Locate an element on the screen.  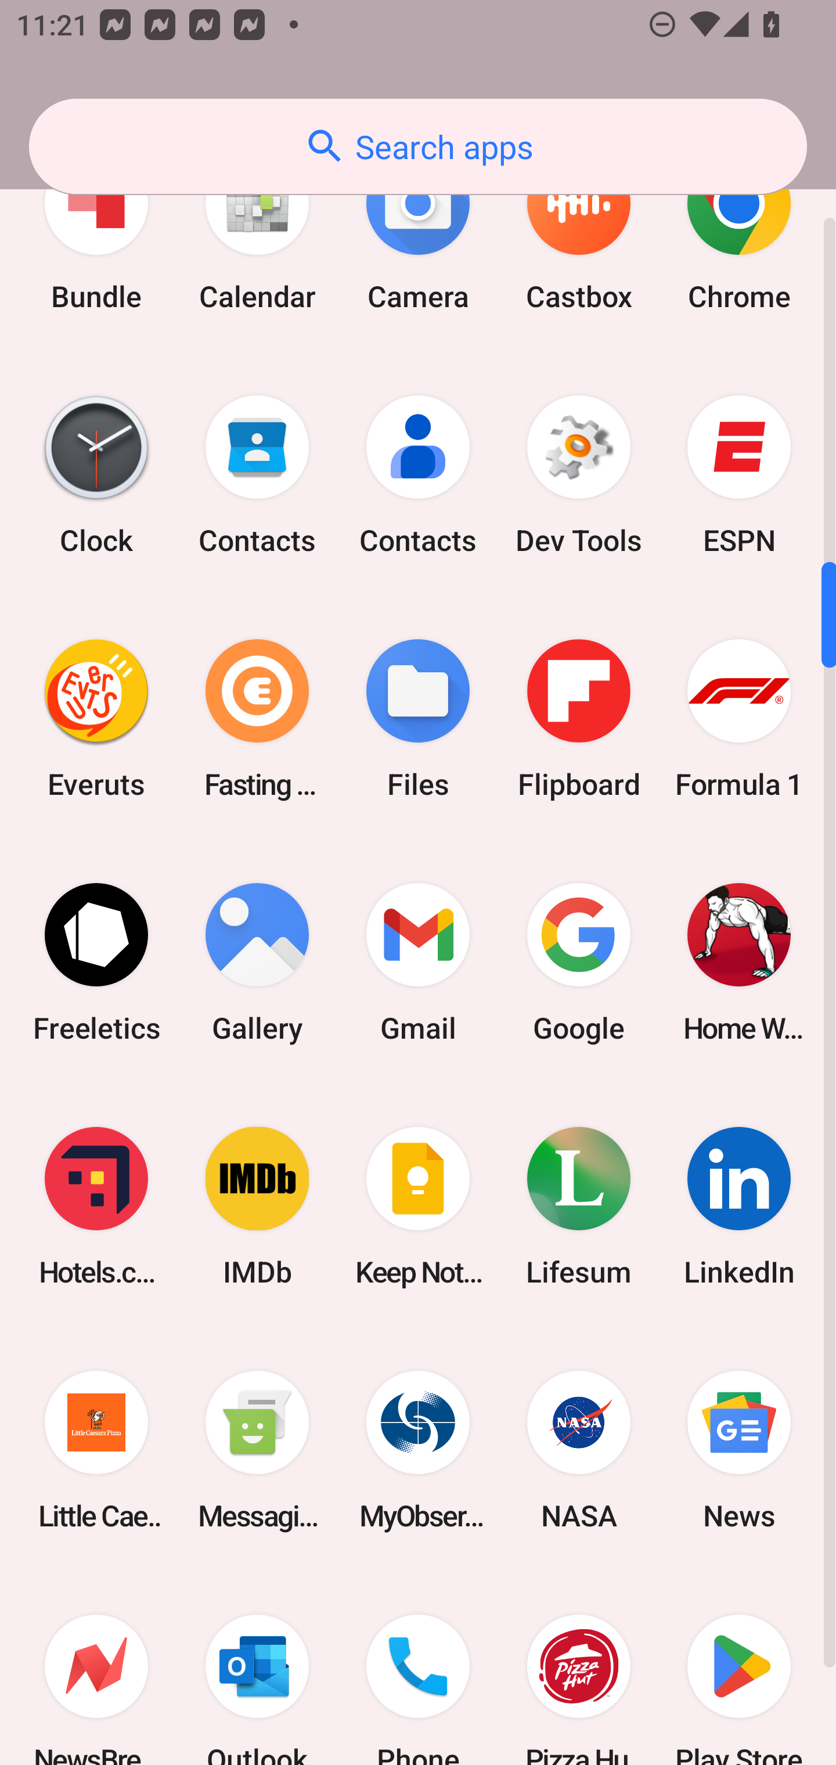
Outlook is located at coordinates (257, 1669).